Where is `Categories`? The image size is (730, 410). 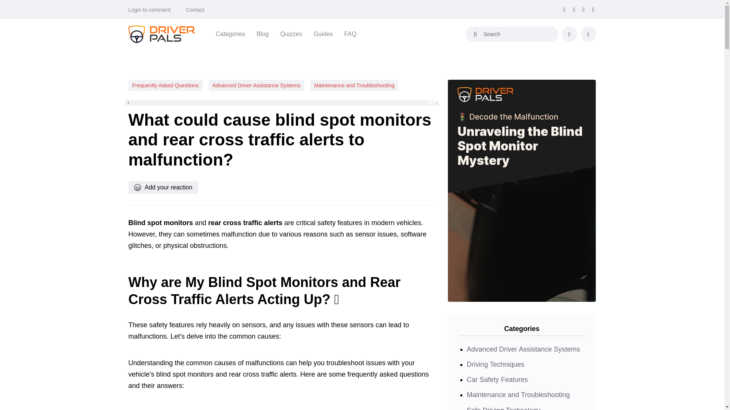
Categories is located at coordinates (230, 34).